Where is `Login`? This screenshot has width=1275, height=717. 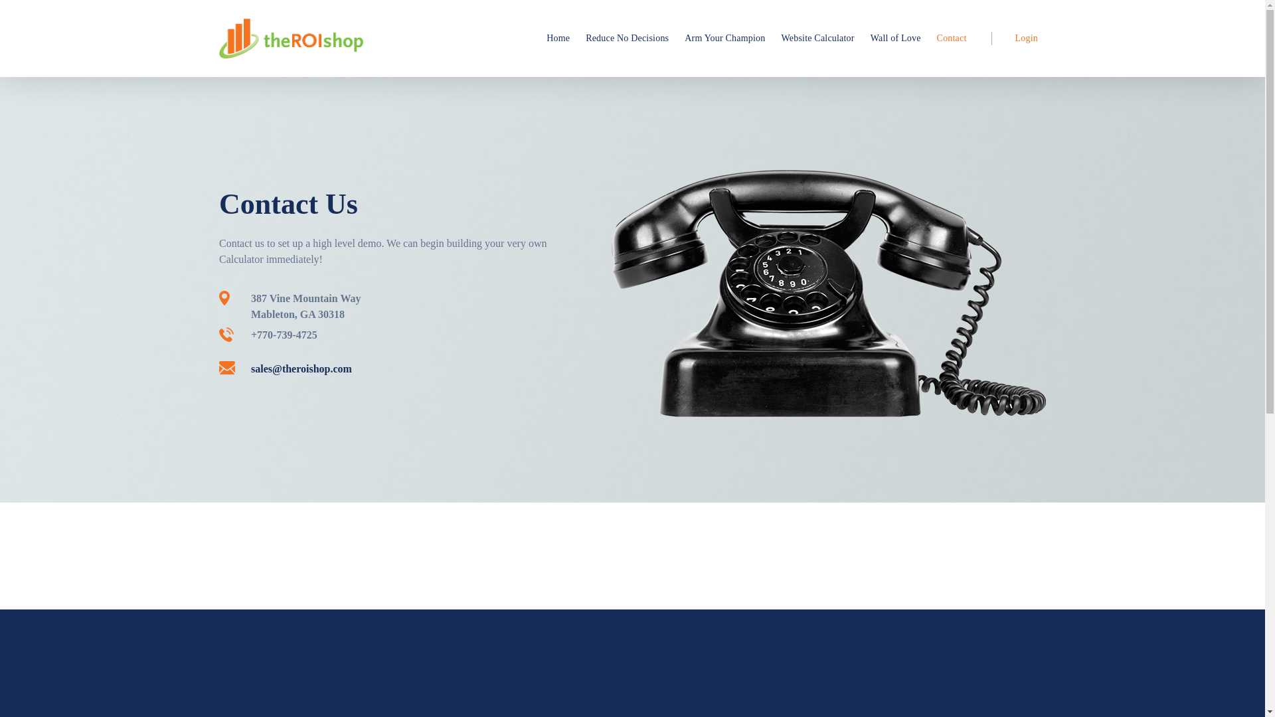
Login is located at coordinates (1019, 39).